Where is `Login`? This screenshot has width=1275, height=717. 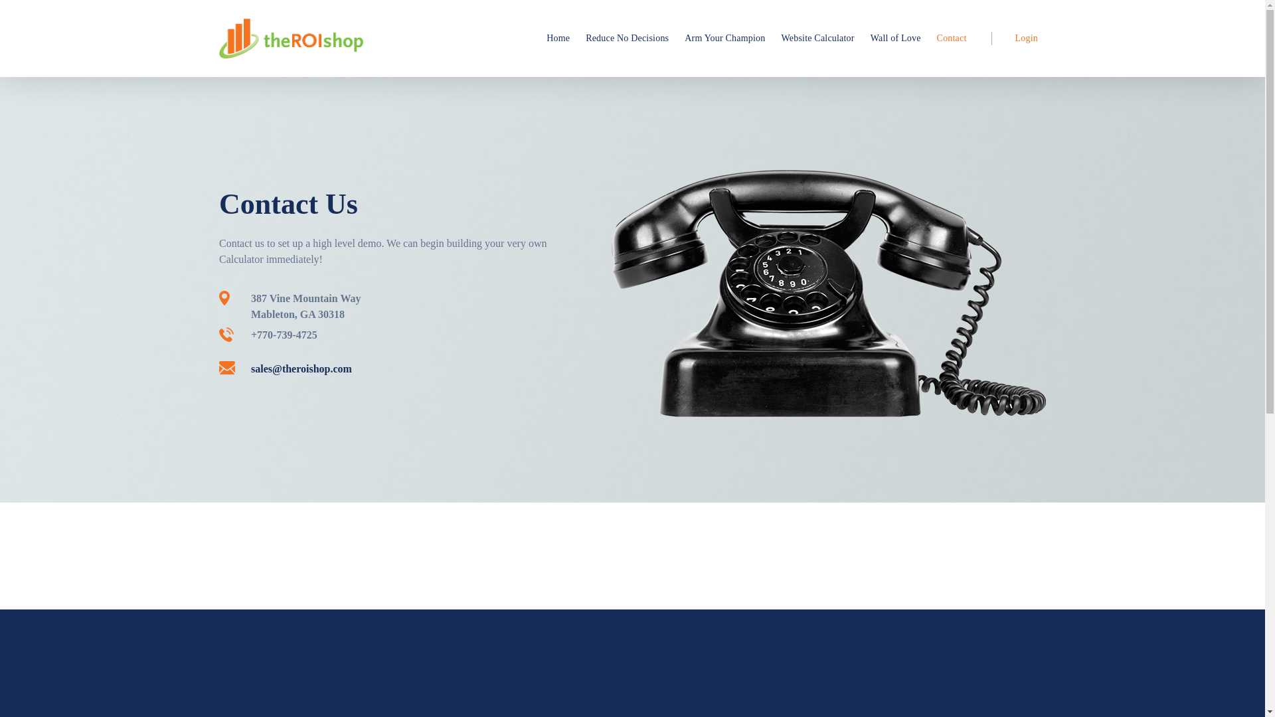
Login is located at coordinates (1019, 39).